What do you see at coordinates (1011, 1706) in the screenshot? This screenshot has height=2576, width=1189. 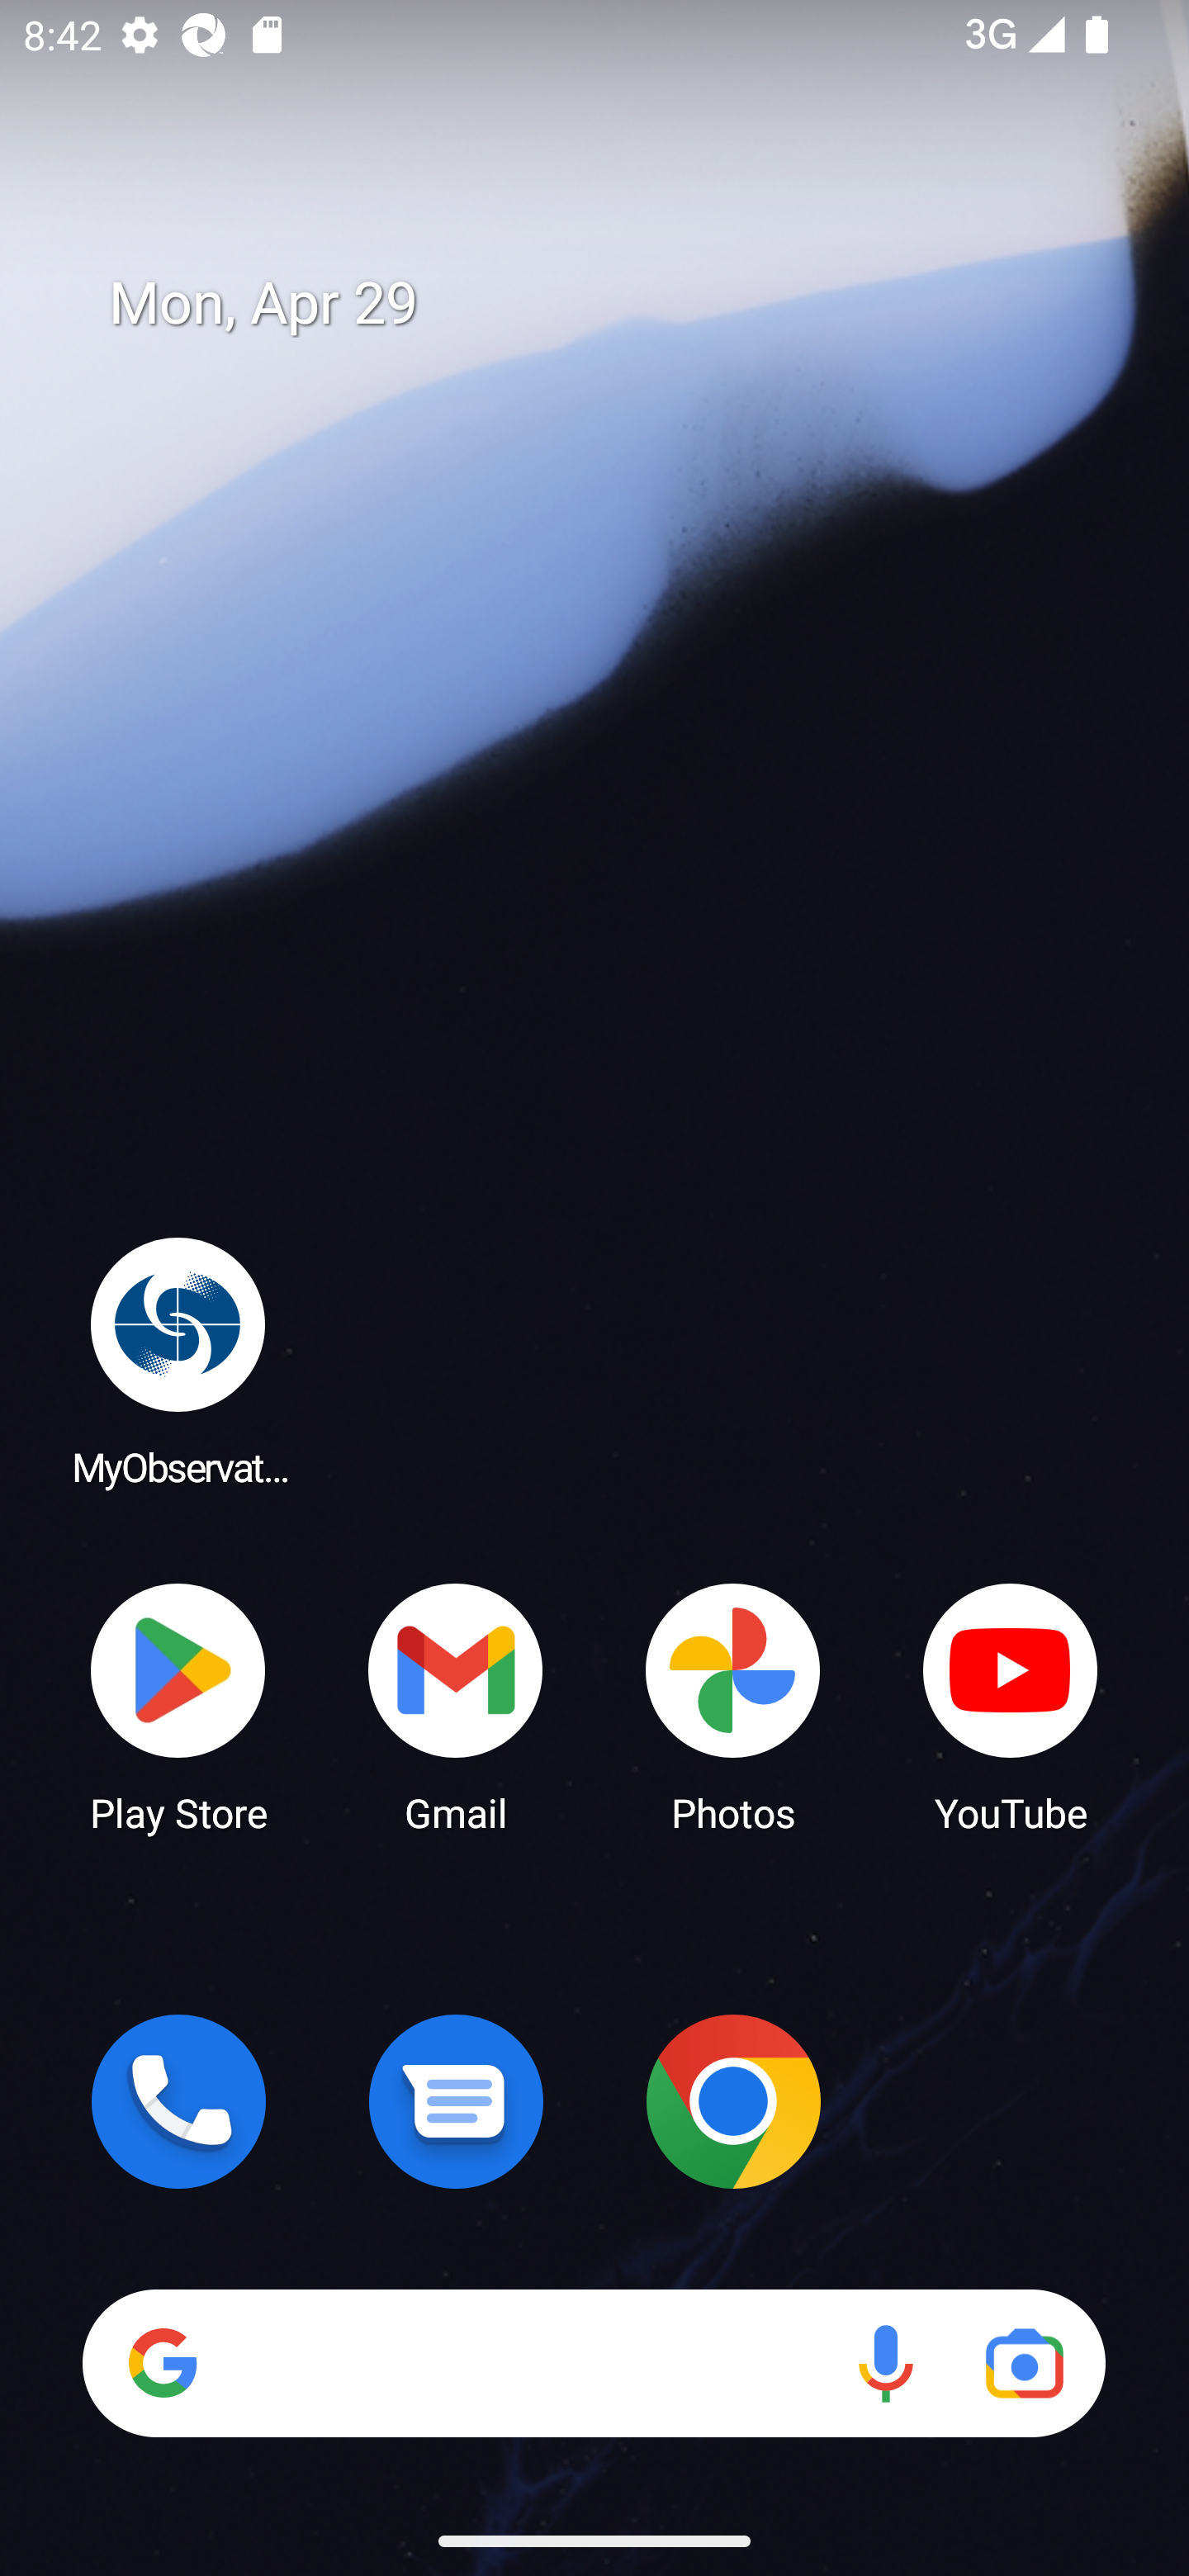 I see `YouTube` at bounding box center [1011, 1706].